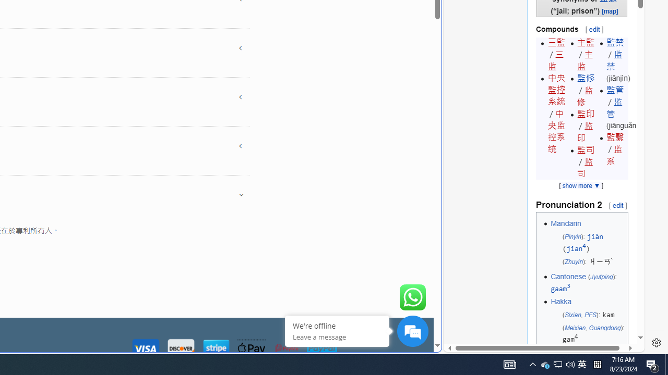 This screenshot has height=375, width=668. What do you see at coordinates (572, 236) in the screenshot?
I see `Pinyin` at bounding box center [572, 236].